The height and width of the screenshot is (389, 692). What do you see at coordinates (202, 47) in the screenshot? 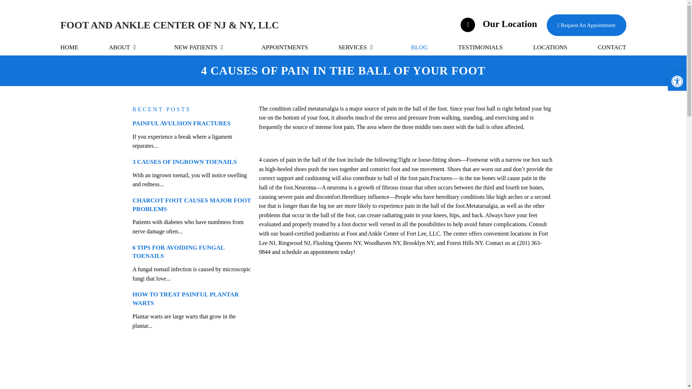
I see `NEW PATIENTS` at bounding box center [202, 47].